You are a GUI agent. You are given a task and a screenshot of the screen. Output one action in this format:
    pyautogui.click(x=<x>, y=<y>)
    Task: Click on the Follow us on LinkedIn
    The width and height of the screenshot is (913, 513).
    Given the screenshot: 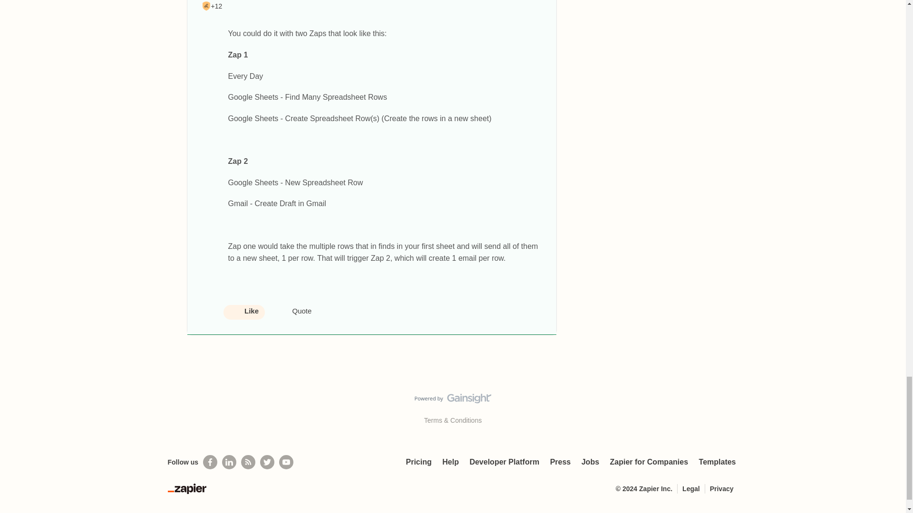 What is the action you would take?
    pyautogui.click(x=229, y=462)
    